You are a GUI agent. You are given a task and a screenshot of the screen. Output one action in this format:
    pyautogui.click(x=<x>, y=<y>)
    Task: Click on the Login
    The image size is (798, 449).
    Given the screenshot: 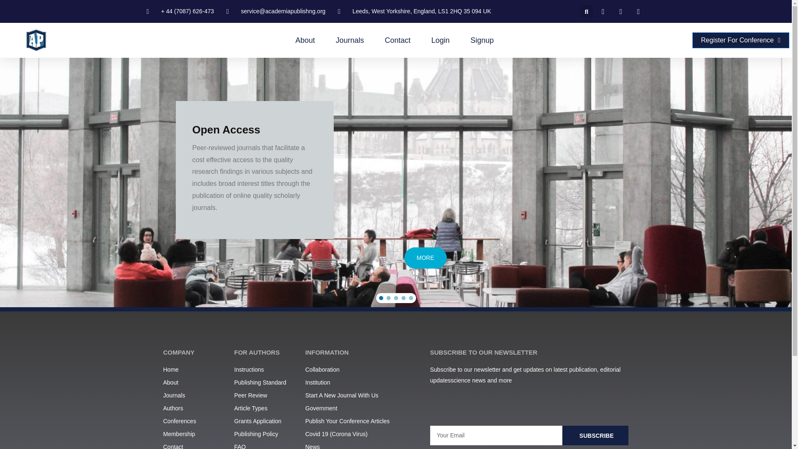 What is the action you would take?
    pyautogui.click(x=441, y=40)
    